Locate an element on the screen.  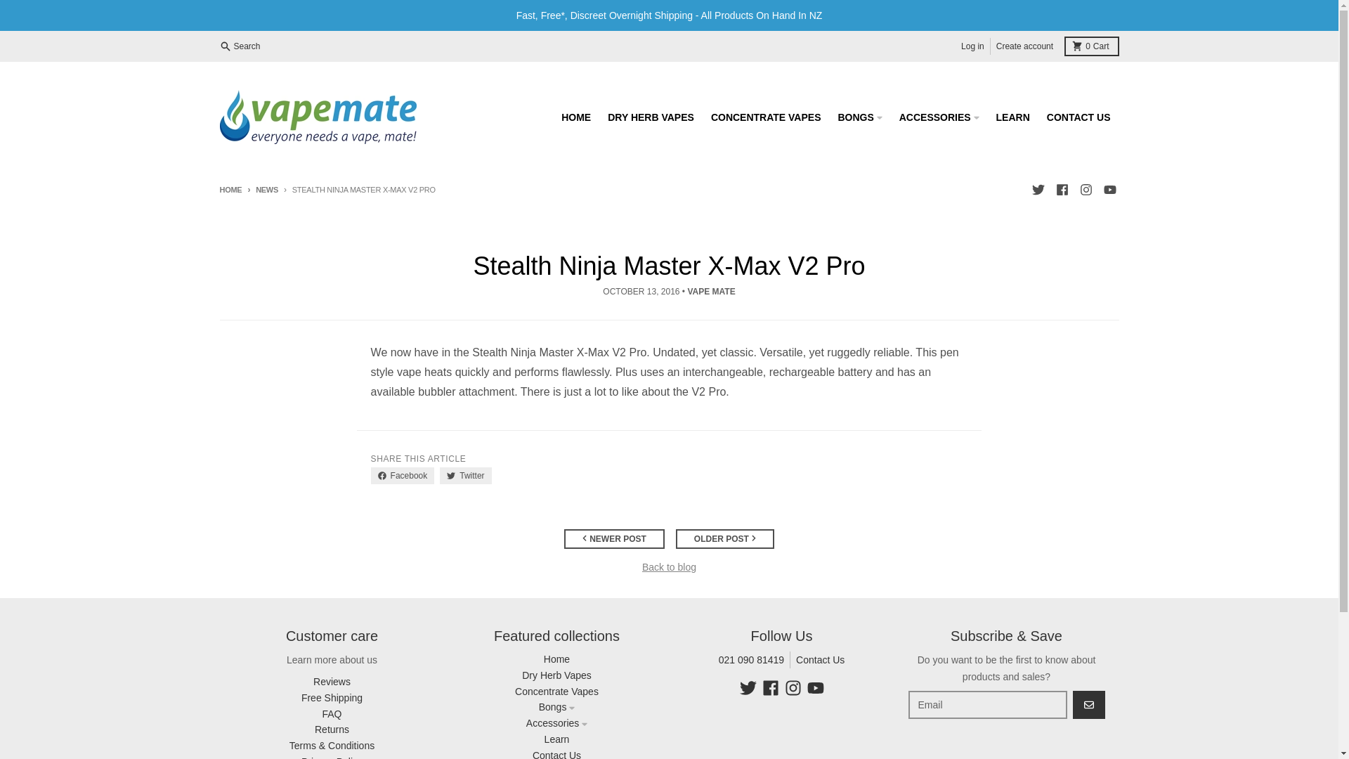
YouTube - Vape Mate is located at coordinates (748, 687).